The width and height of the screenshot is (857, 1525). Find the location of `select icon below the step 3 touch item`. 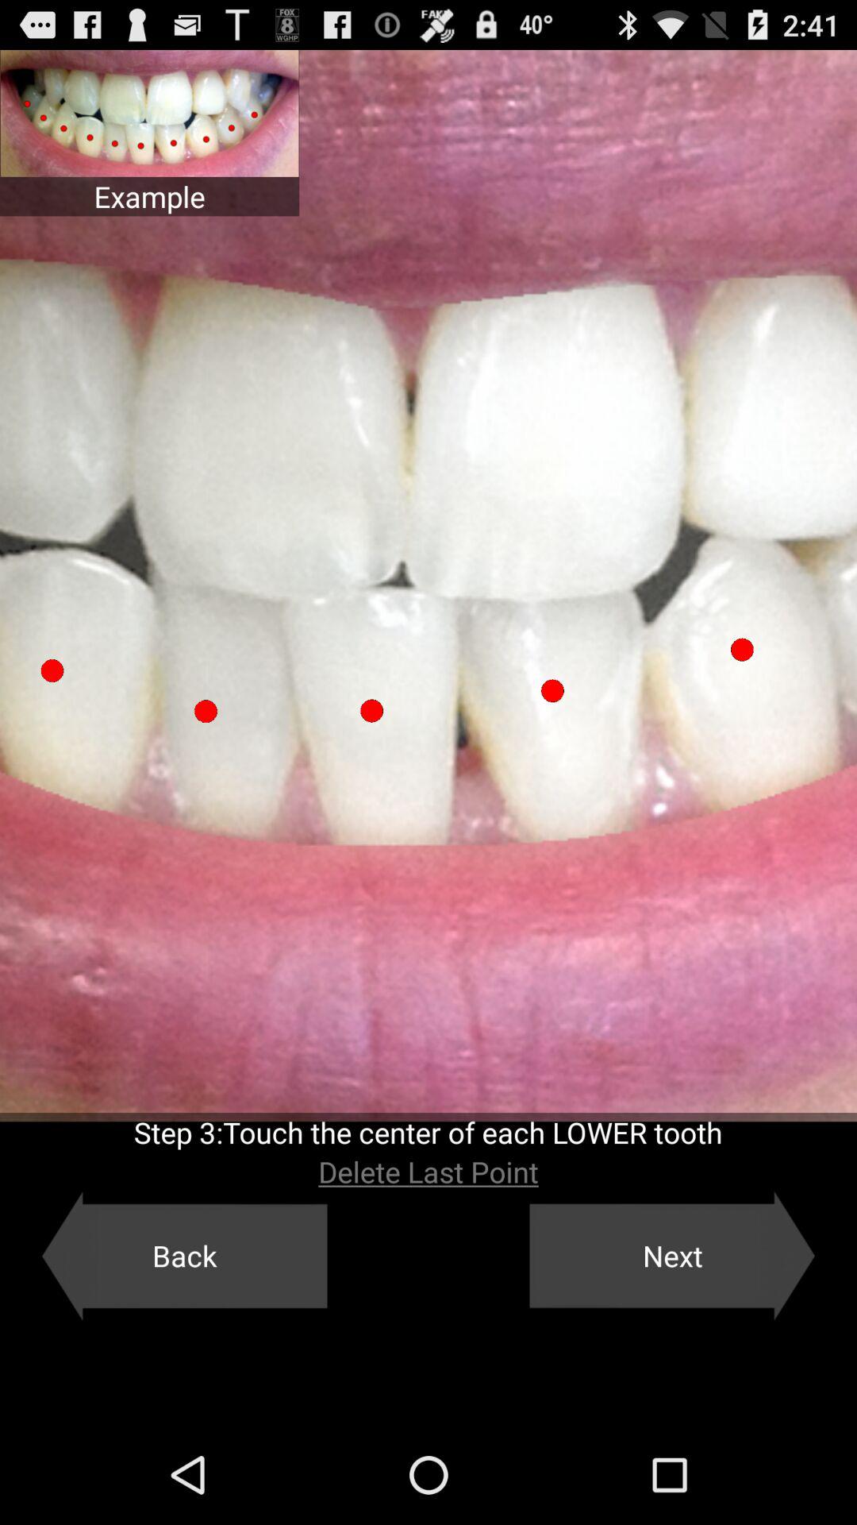

select icon below the step 3 touch item is located at coordinates (428, 1172).